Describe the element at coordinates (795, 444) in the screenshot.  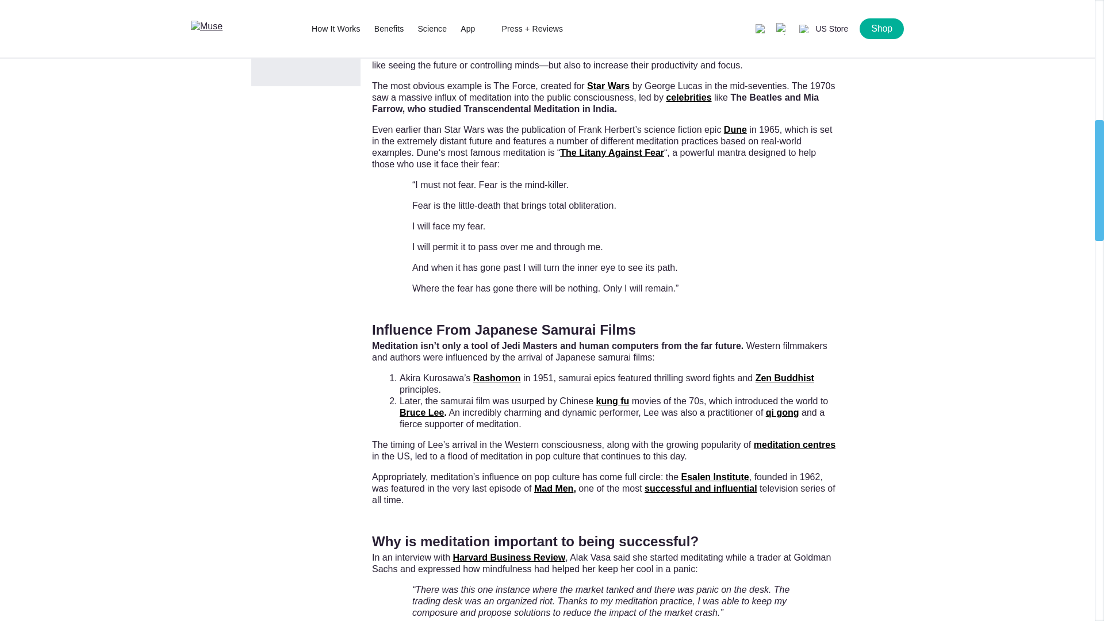
I see `meditation centres` at that location.